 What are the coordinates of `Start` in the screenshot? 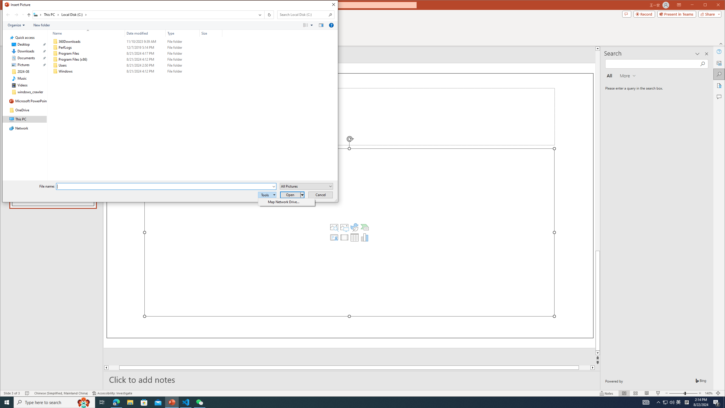 It's located at (7, 402).